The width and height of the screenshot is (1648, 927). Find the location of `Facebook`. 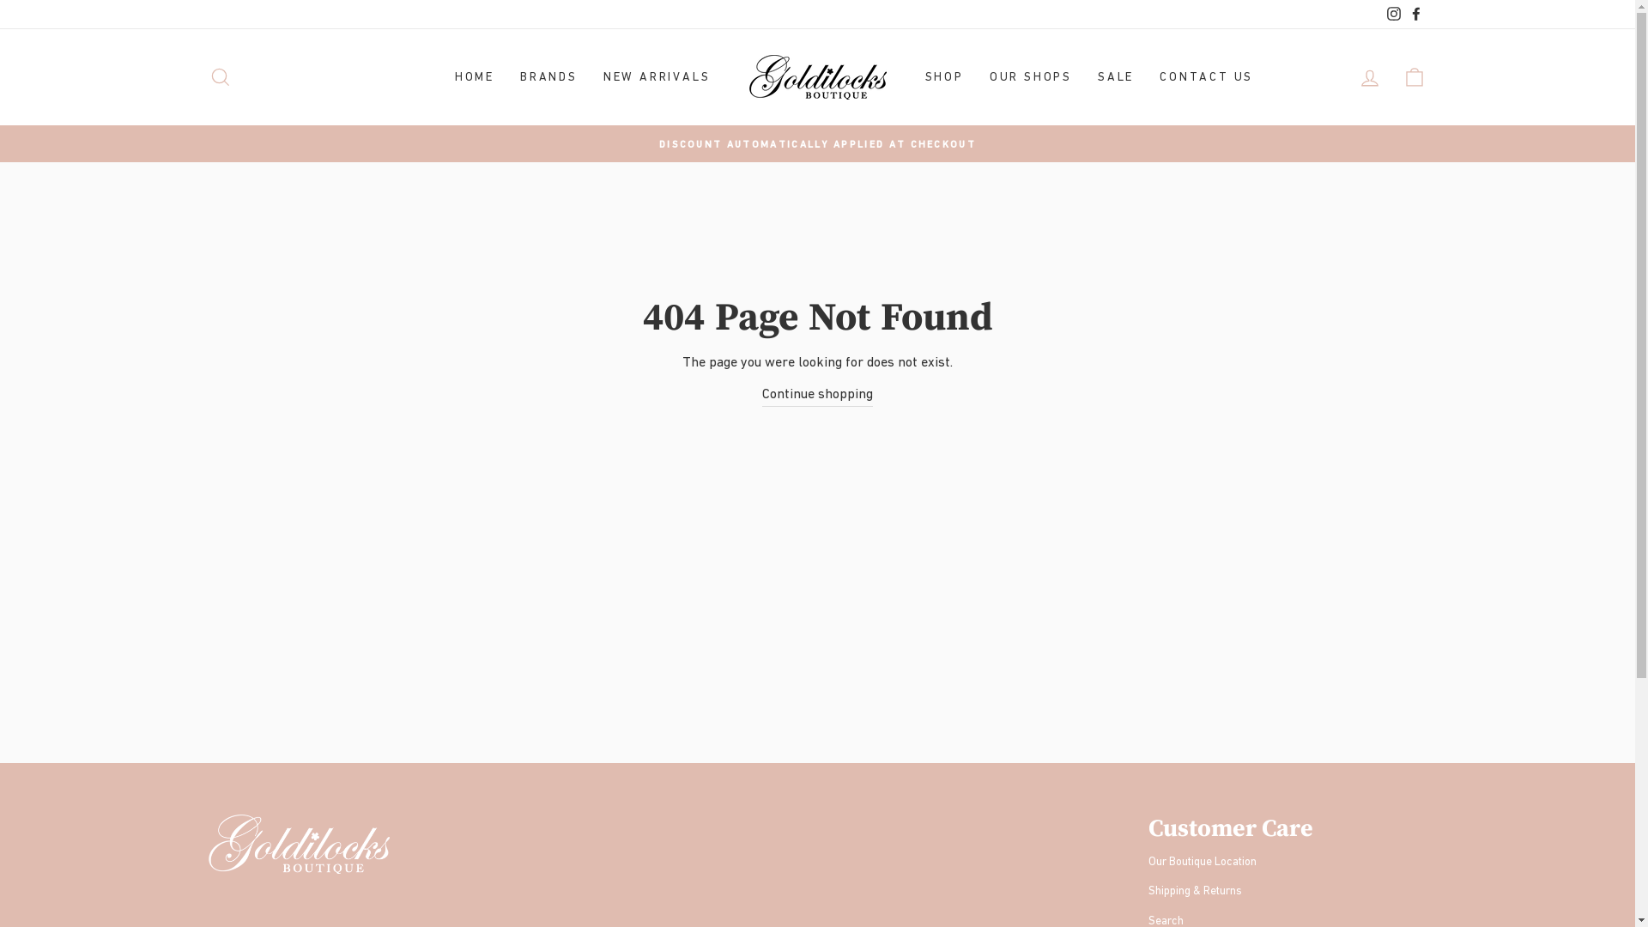

Facebook is located at coordinates (1415, 14).